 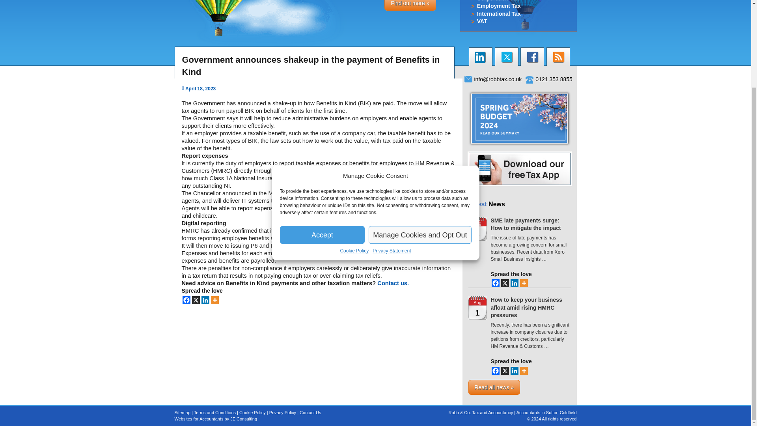 I want to click on X, so click(x=505, y=371).